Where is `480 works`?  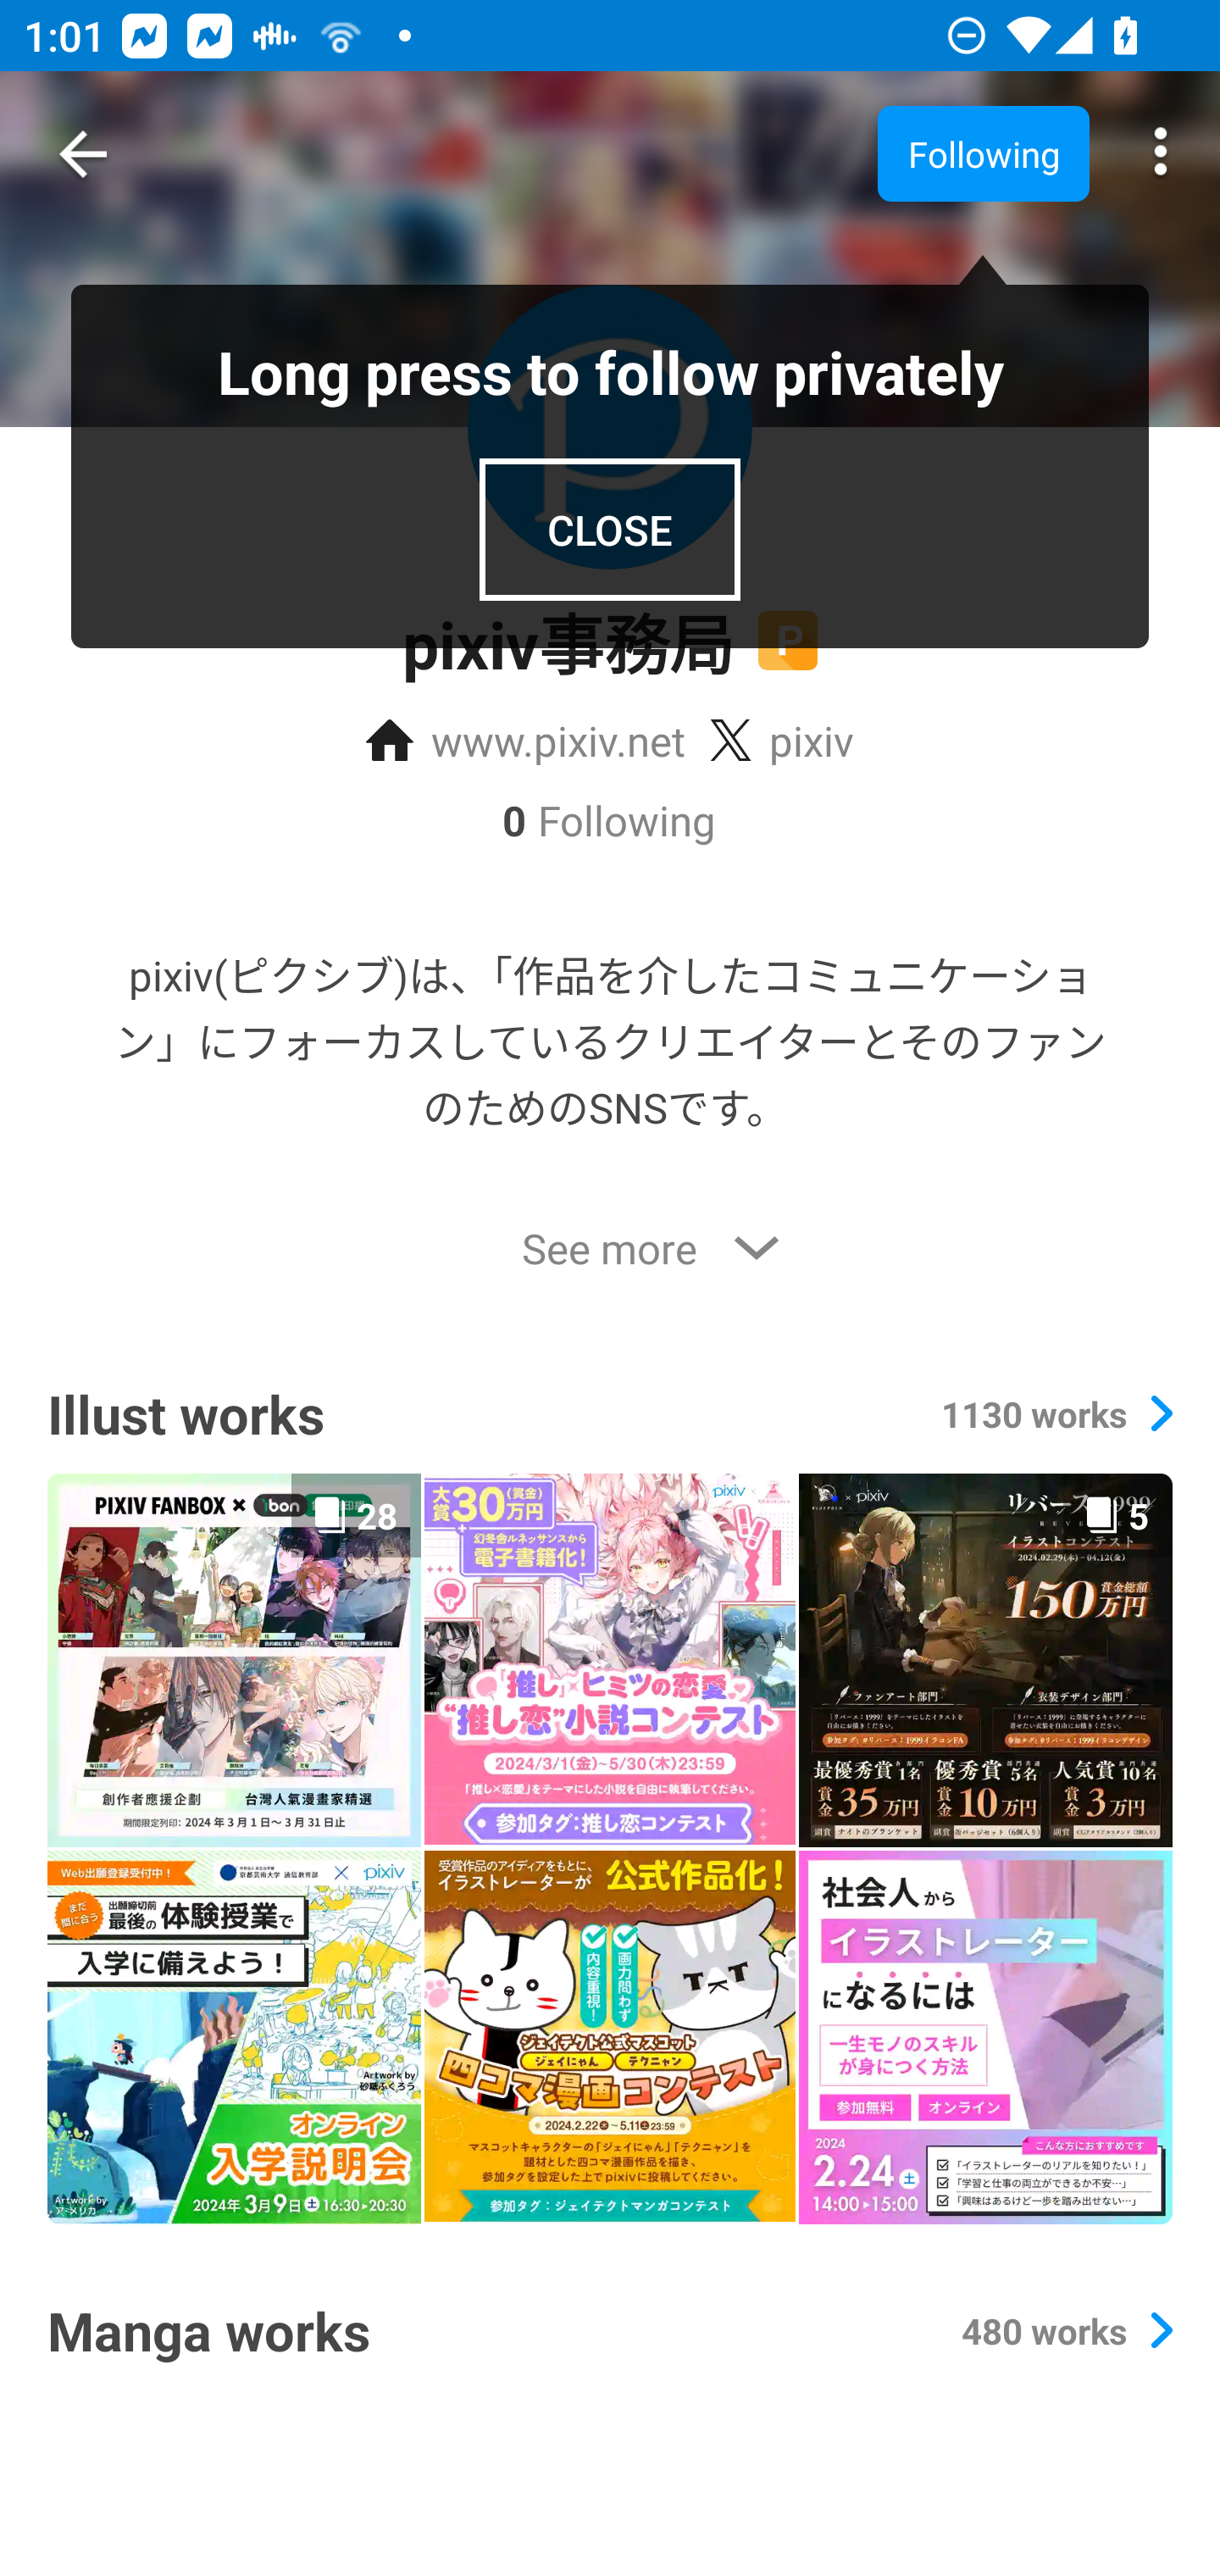 480 works is located at coordinates (1066, 2329).